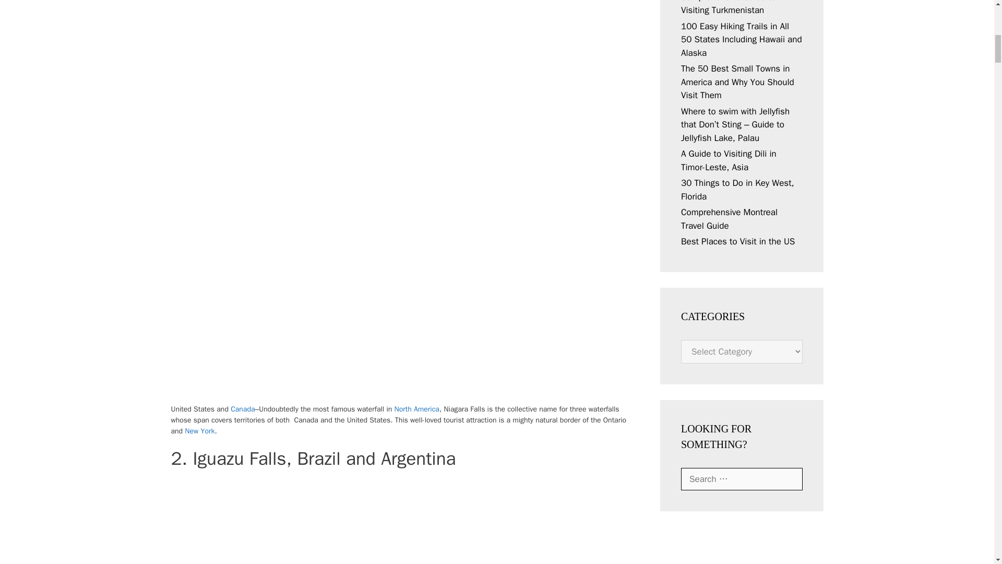 The width and height of the screenshot is (1002, 564). Describe the element at coordinates (968, 496) in the screenshot. I see `Scroll back to top` at that location.